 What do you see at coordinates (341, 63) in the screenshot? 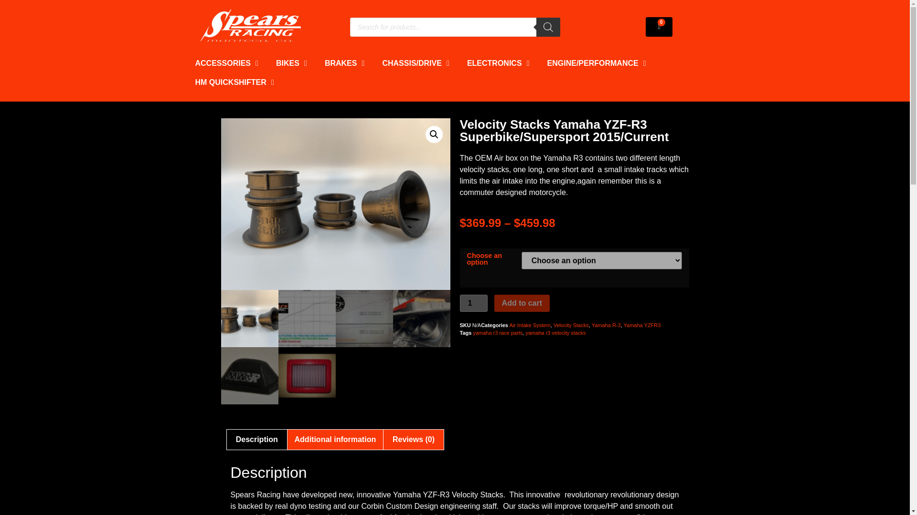
I see `BRAKES` at bounding box center [341, 63].